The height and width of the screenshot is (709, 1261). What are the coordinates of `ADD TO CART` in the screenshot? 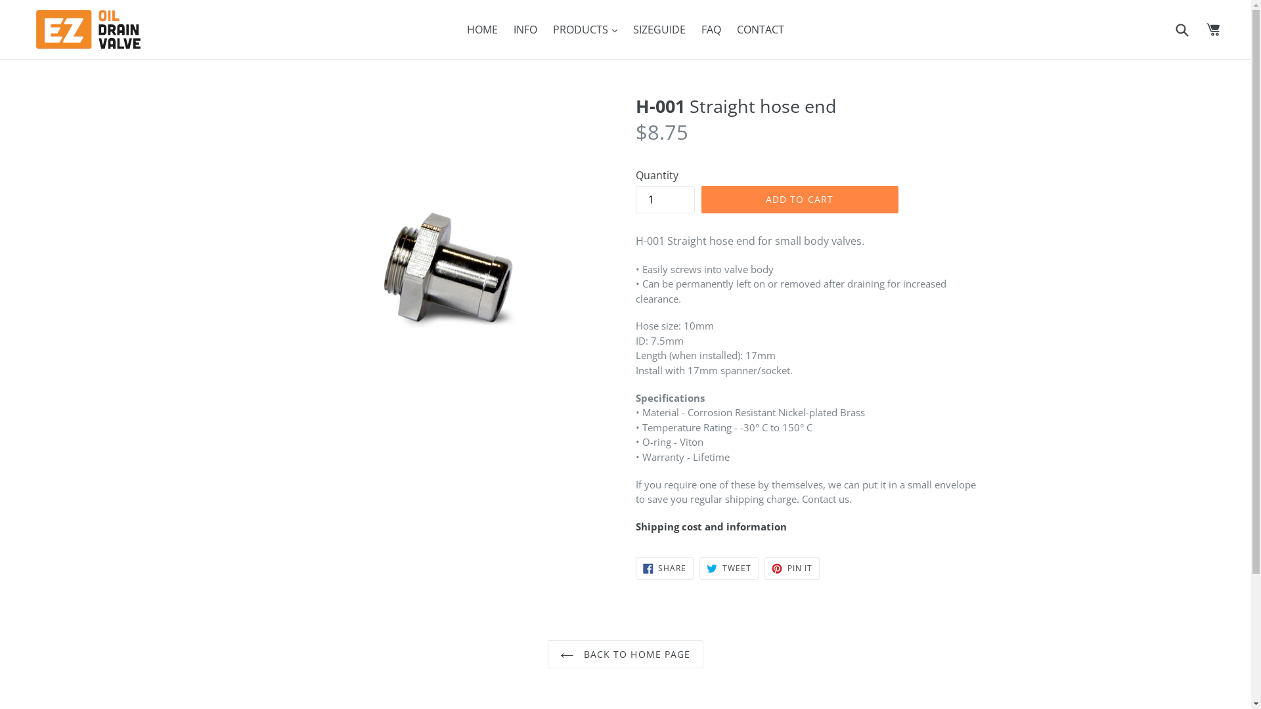 It's located at (800, 200).